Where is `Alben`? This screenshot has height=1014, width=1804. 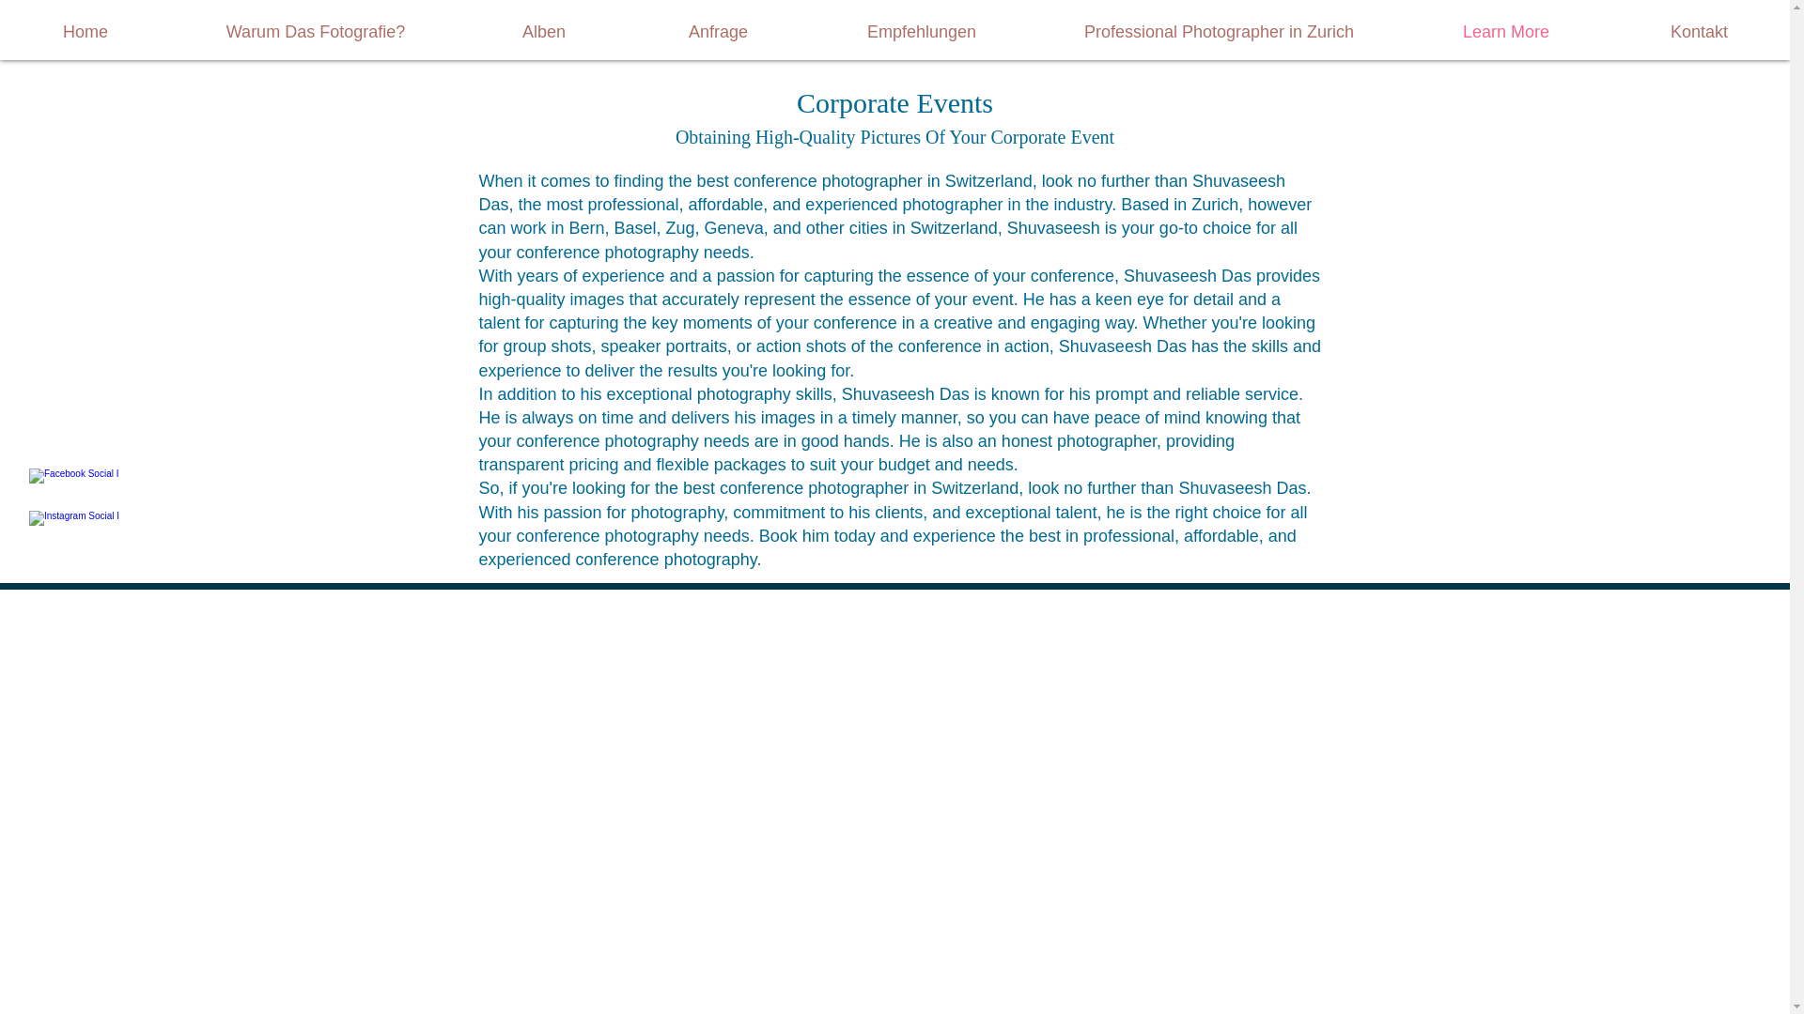 Alben is located at coordinates (543, 32).